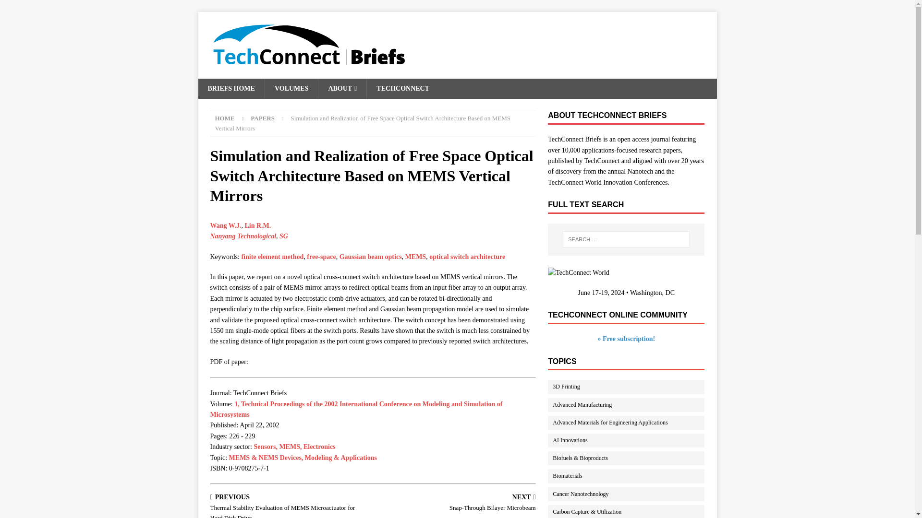 The image size is (922, 518). I want to click on ABOUT, so click(342, 89).